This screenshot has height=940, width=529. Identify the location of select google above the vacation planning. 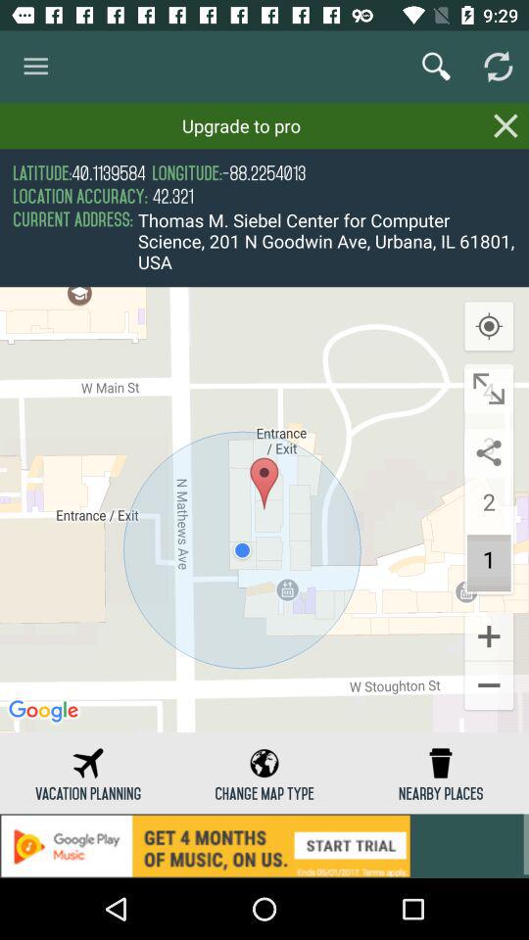
(45, 712).